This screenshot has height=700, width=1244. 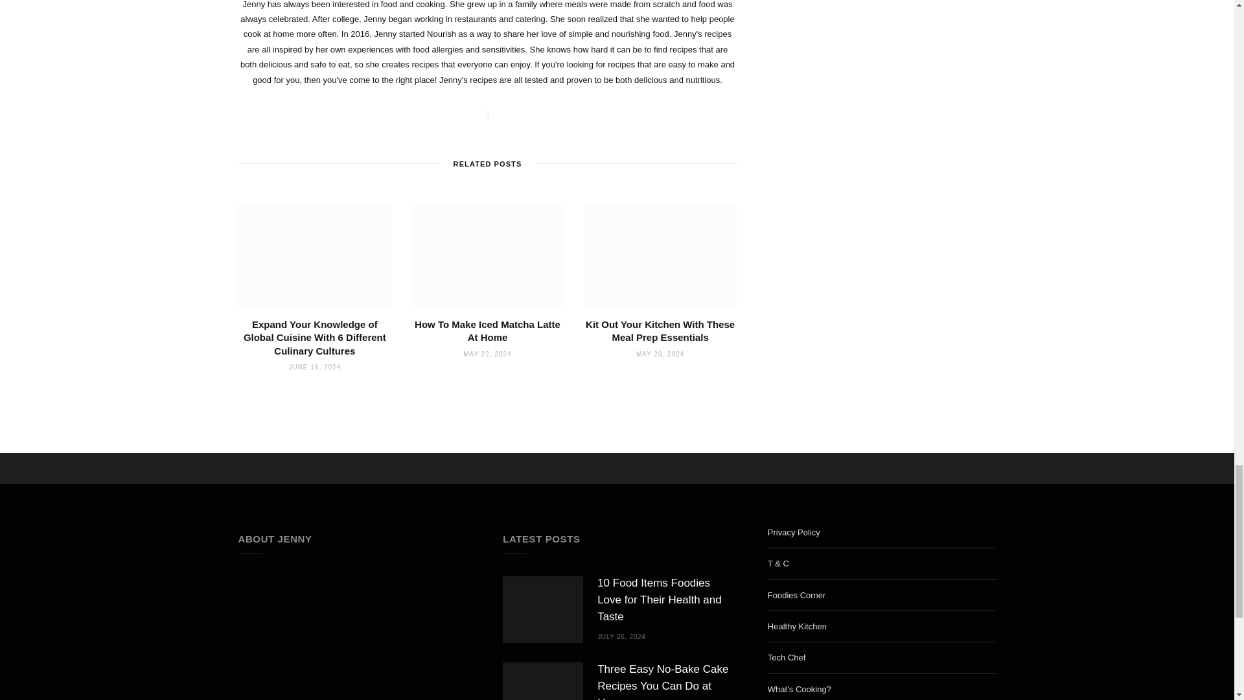 I want to click on JUNE 16, 2024, so click(x=315, y=367).